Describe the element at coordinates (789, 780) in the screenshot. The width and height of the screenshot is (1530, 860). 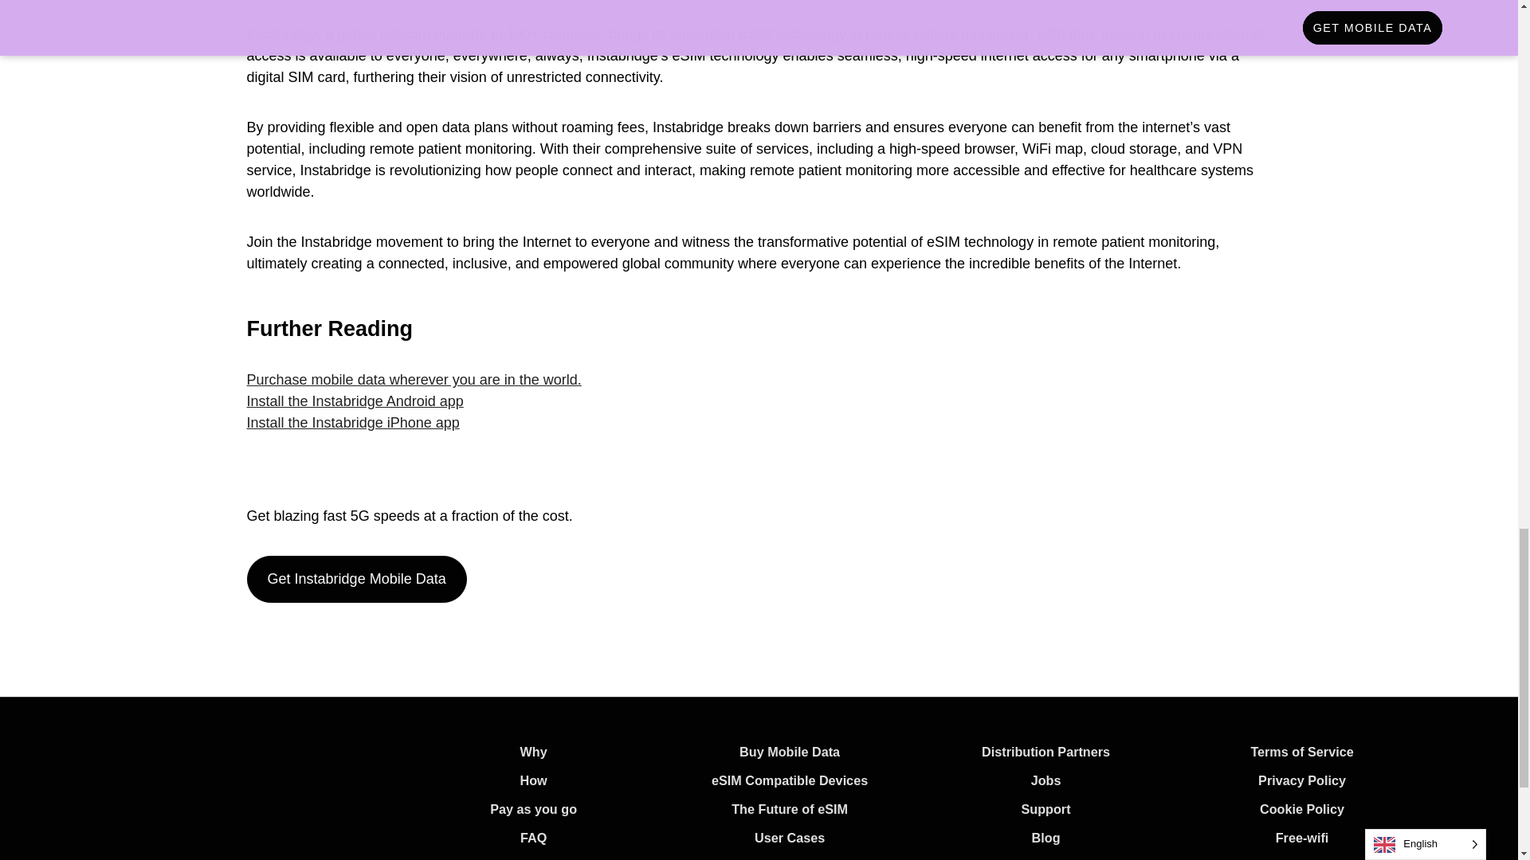
I see `eSIM Compatible Devices` at that location.